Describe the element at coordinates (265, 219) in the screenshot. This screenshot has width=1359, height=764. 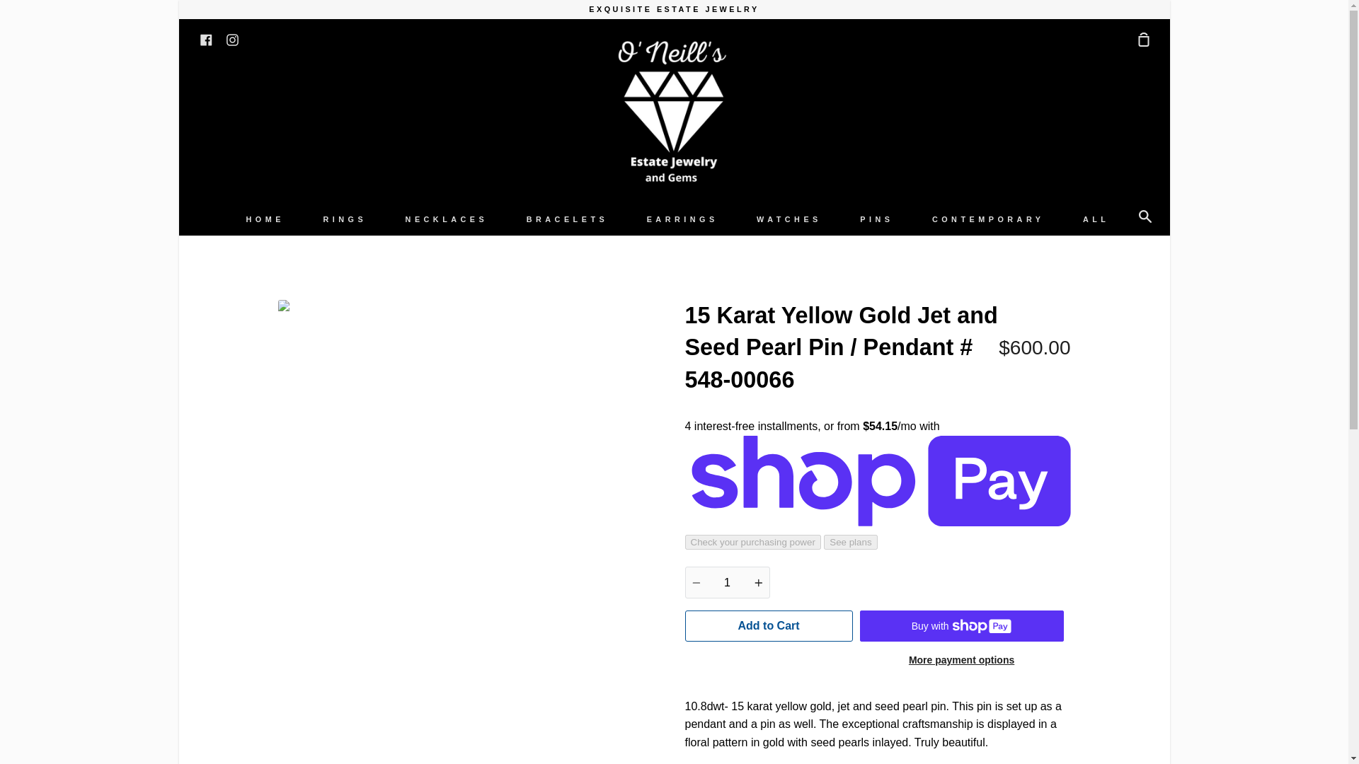
I see `HOME` at that location.